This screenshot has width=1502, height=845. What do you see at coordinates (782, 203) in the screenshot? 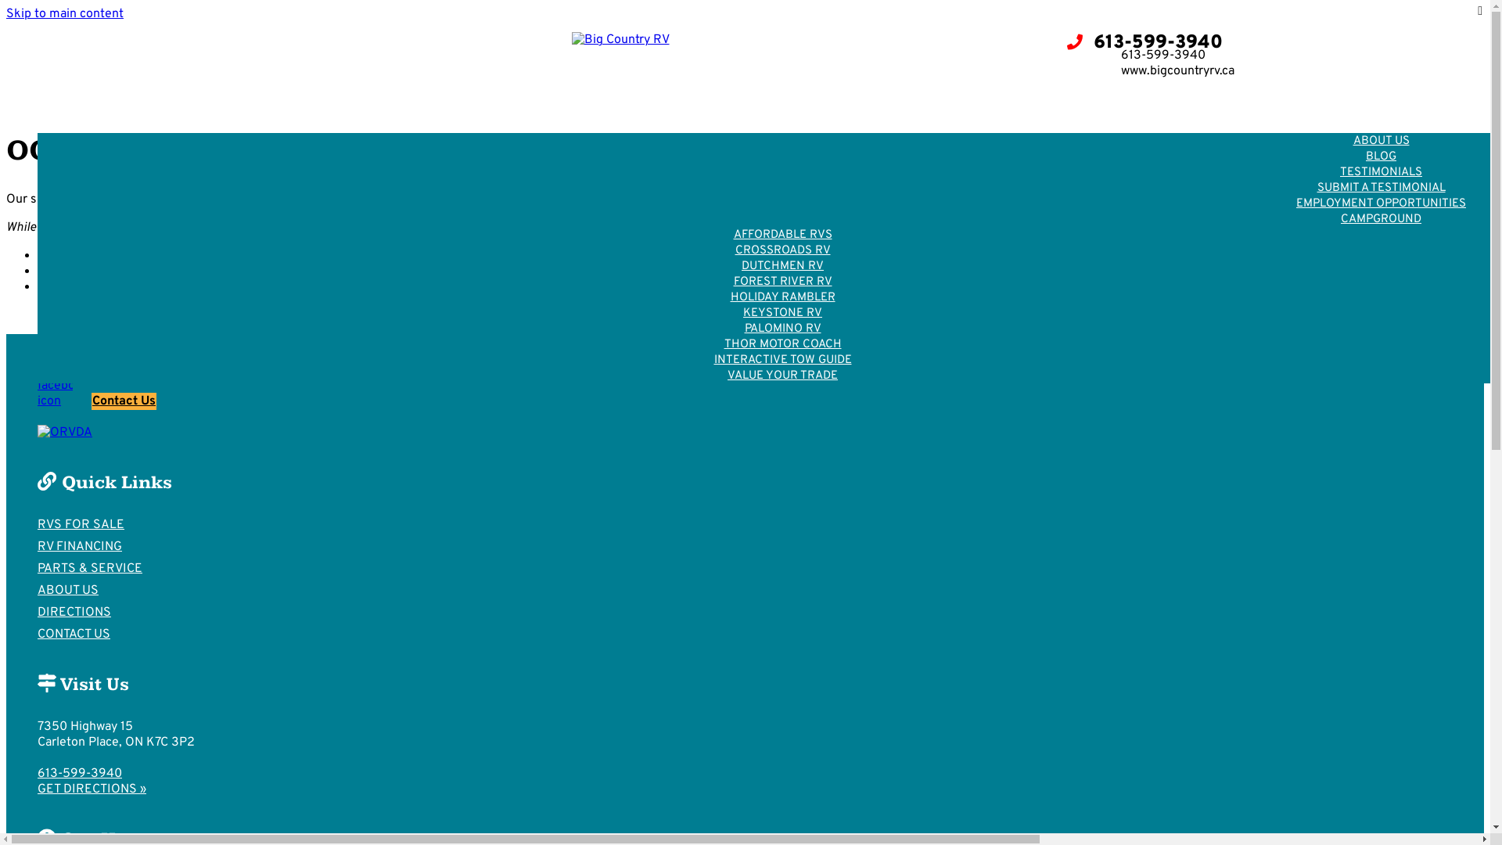
I see `RVS WITH OUTDOOR KITCHENS` at bounding box center [782, 203].